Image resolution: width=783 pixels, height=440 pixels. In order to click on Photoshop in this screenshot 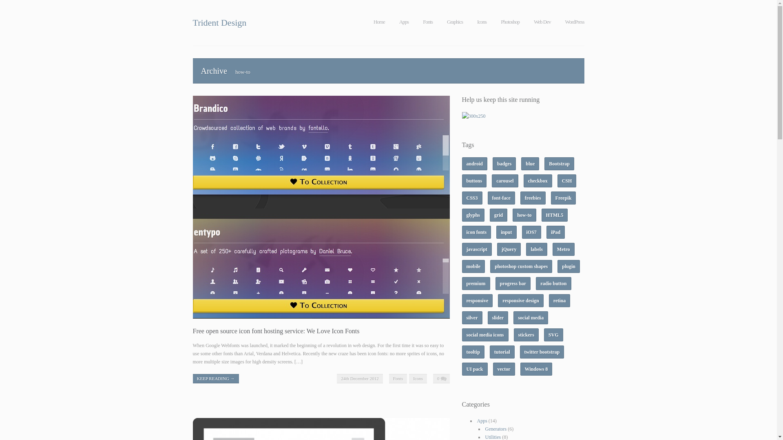, I will do `click(510, 22)`.